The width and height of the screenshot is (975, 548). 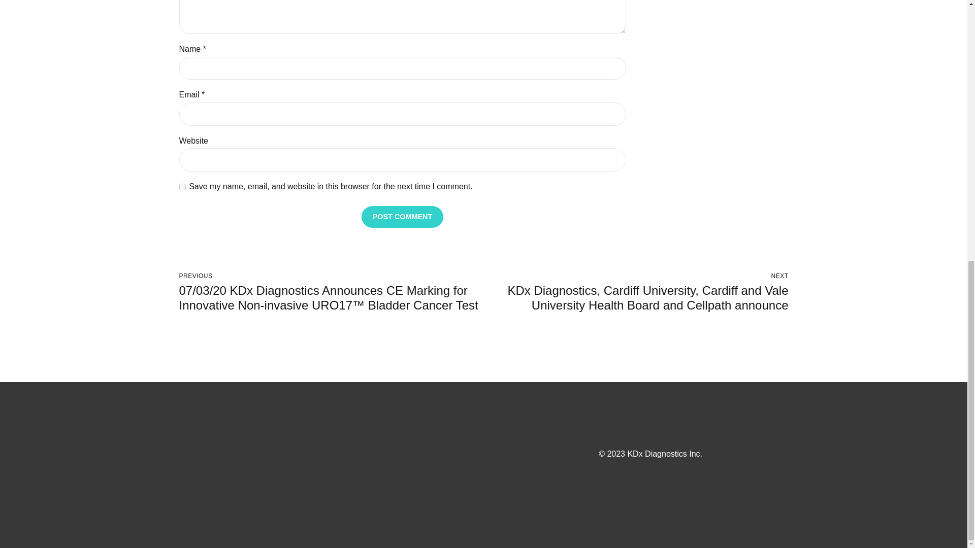 What do you see at coordinates (402, 217) in the screenshot?
I see `POST COMMENT` at bounding box center [402, 217].